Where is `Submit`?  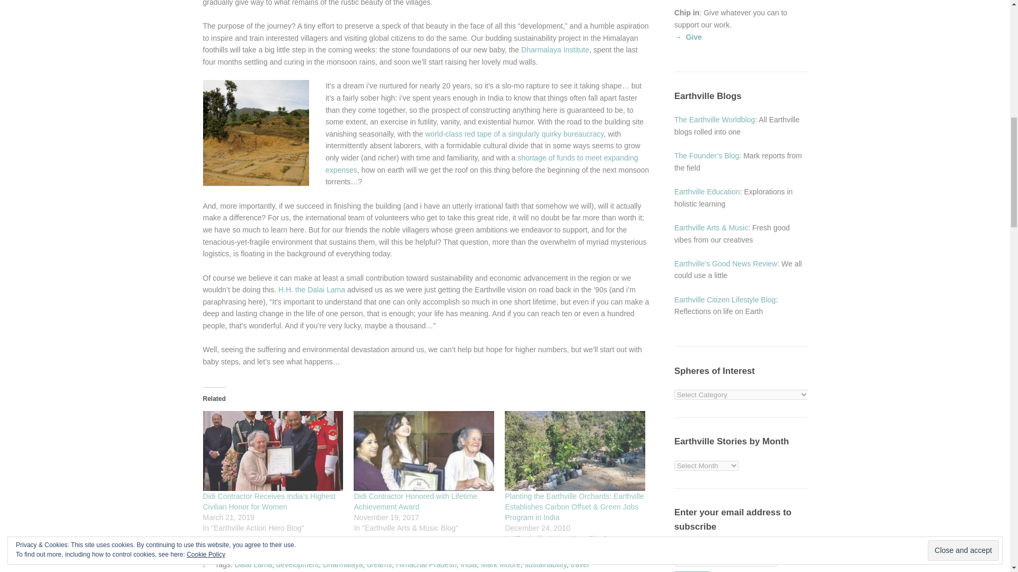 Submit is located at coordinates (692, 571).